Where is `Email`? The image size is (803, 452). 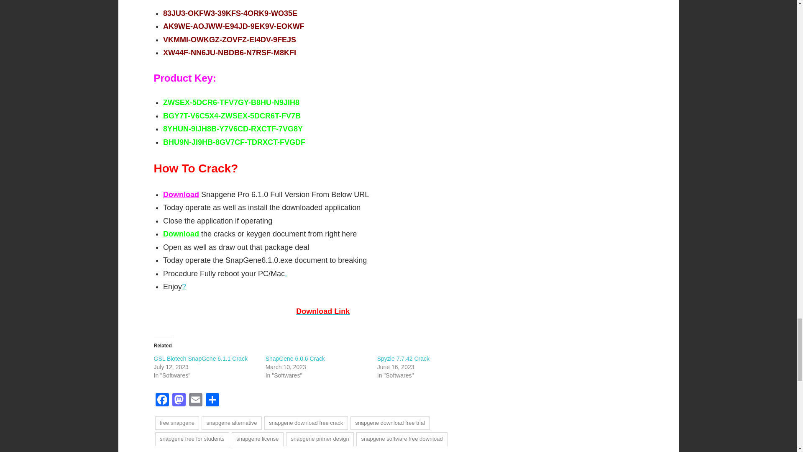
Email is located at coordinates (195, 401).